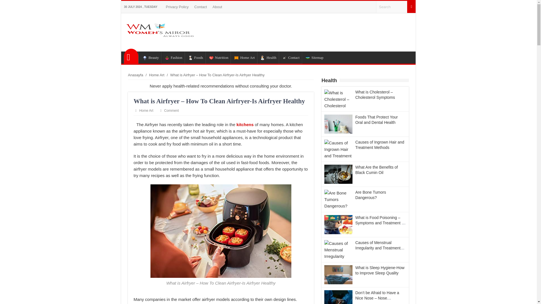  I want to click on Nutrition, so click(219, 57).